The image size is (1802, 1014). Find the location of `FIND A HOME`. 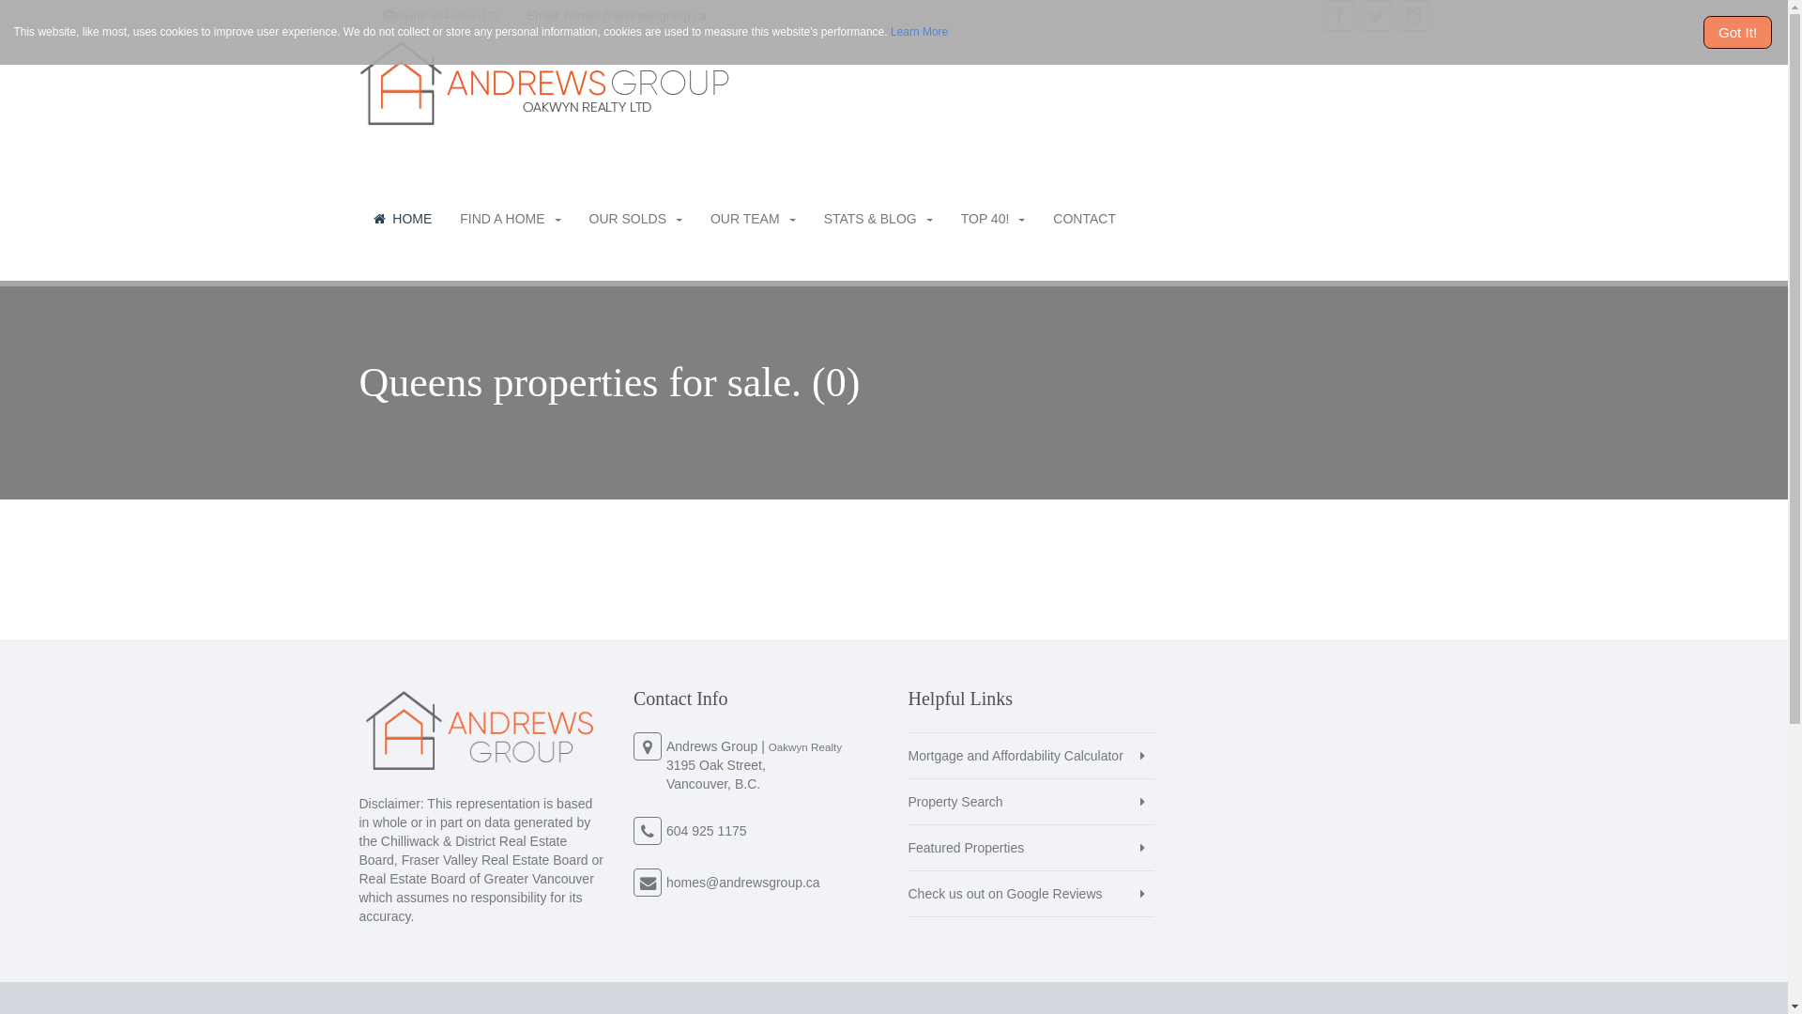

FIND A HOME is located at coordinates (511, 219).